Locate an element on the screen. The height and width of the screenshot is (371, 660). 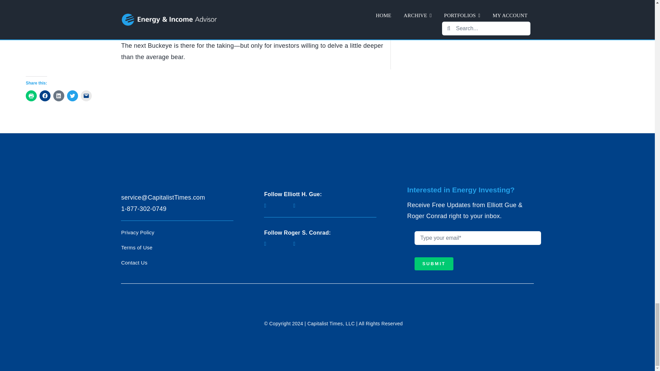
Click to print is located at coordinates (31, 95).